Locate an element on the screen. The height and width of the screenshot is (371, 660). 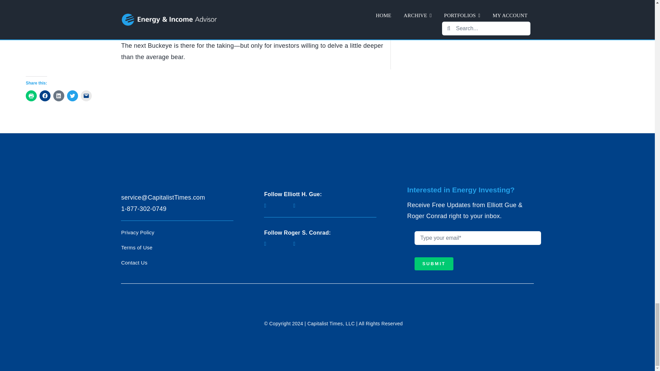
Click to print is located at coordinates (31, 95).